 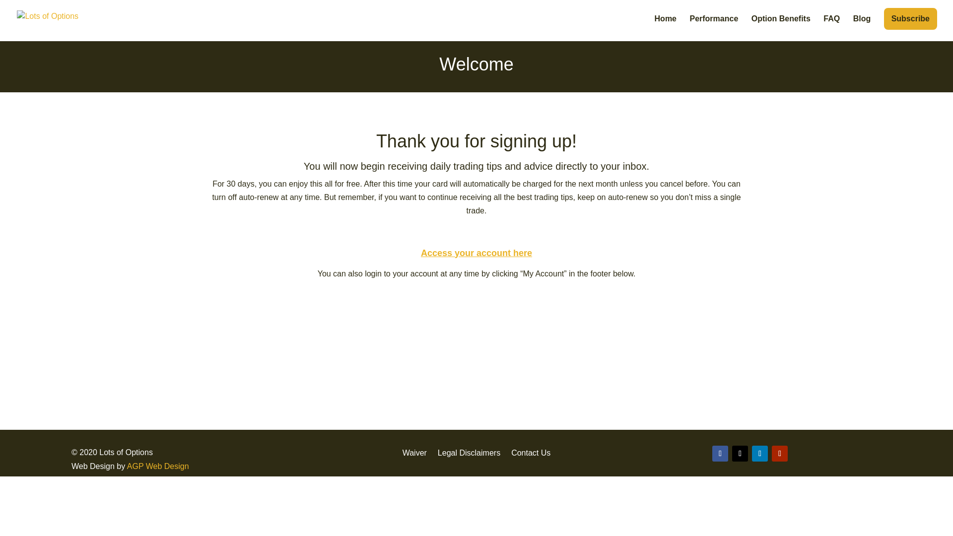 I want to click on Legal Disclaimers, so click(x=469, y=451).